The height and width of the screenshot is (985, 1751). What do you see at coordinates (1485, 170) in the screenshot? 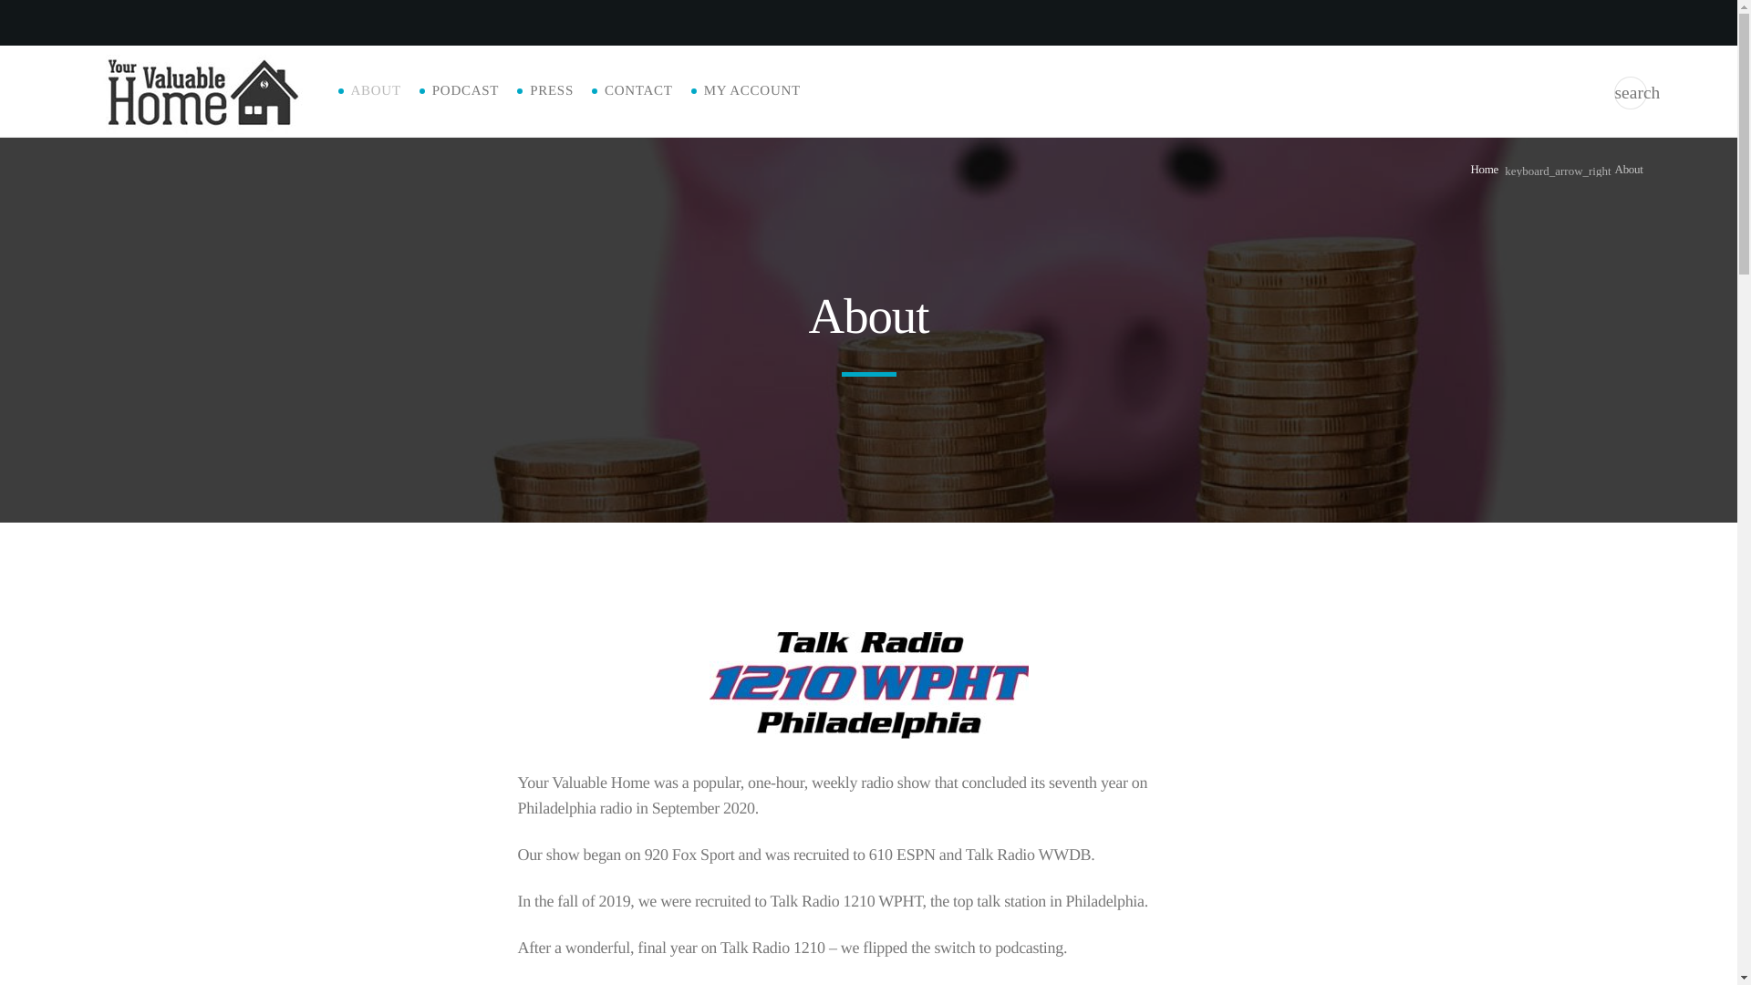
I see `Home` at bounding box center [1485, 170].